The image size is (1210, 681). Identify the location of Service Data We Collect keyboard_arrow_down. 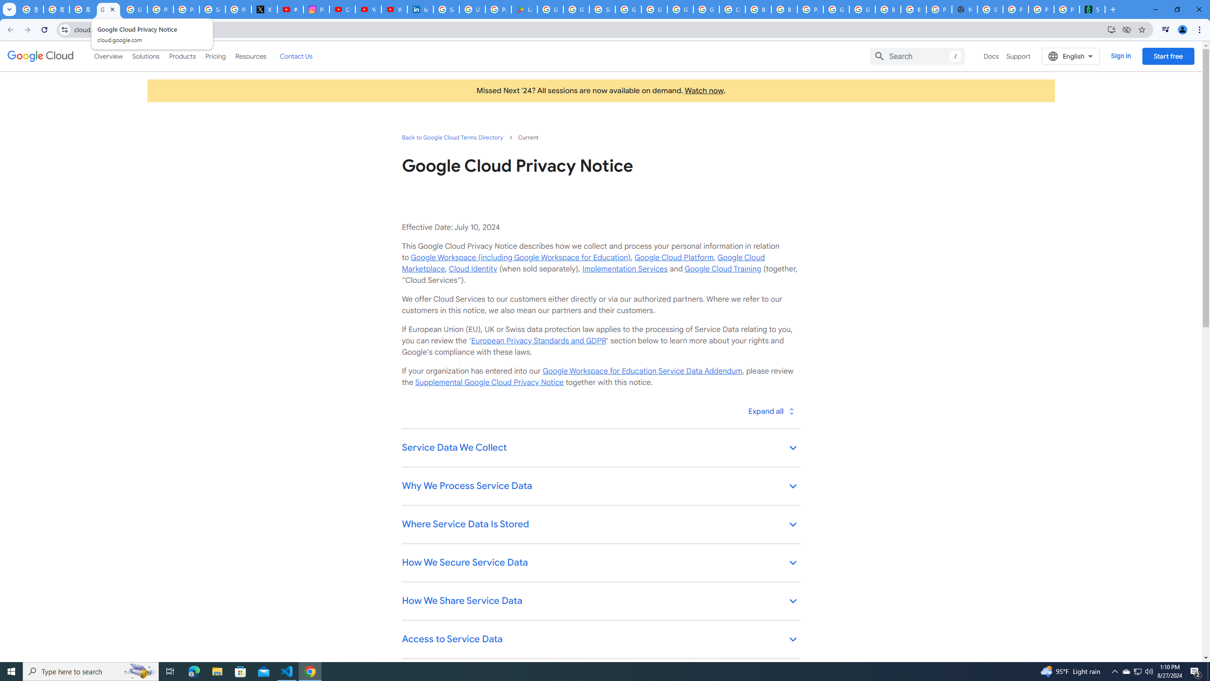
(600, 448).